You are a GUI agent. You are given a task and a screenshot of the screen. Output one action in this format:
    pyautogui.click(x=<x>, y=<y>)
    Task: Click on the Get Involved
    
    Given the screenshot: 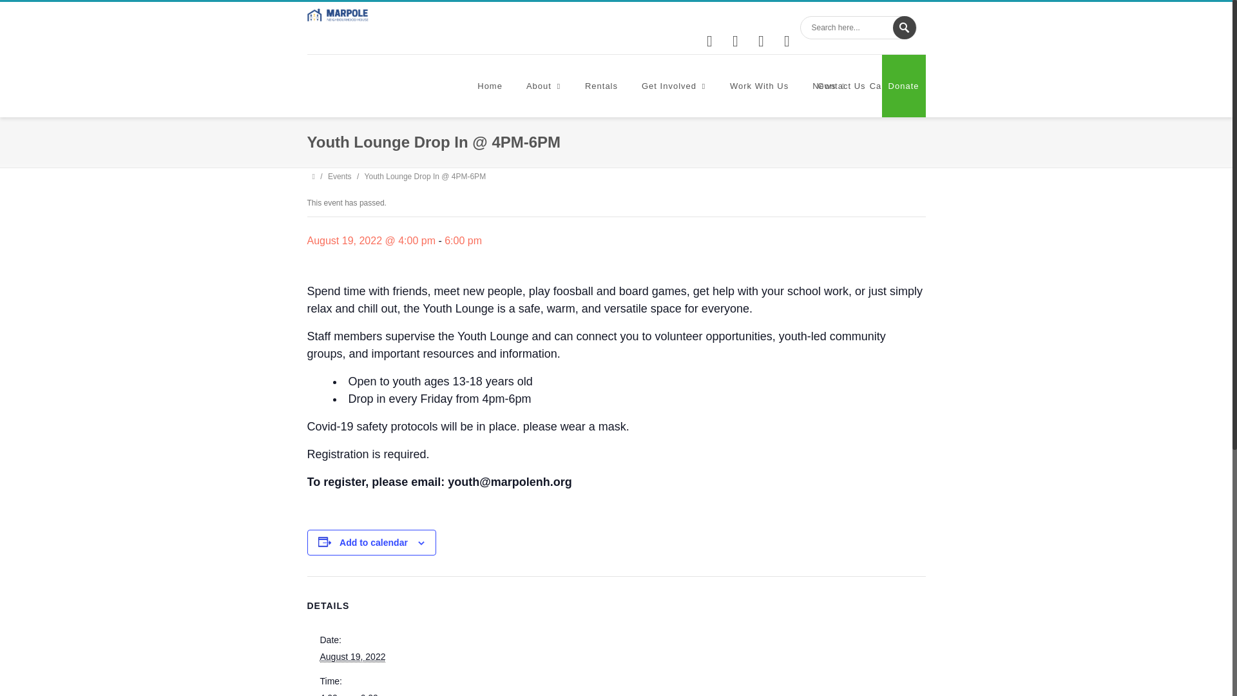 What is the action you would take?
    pyautogui.click(x=674, y=86)
    